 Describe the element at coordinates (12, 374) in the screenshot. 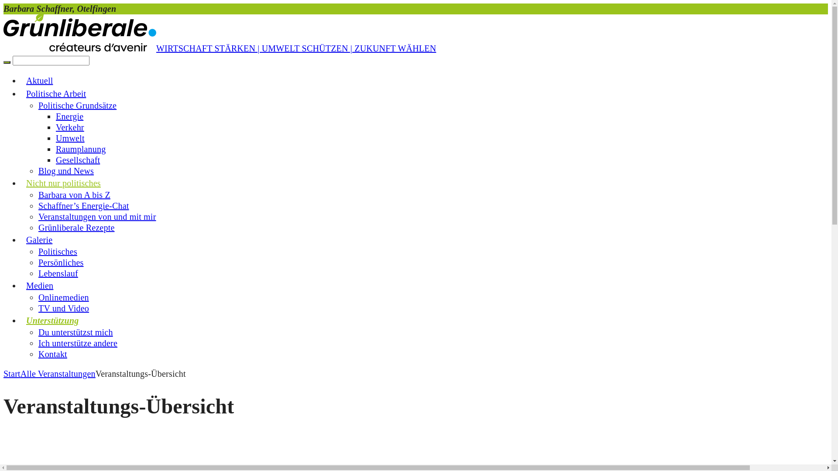

I see `Start` at that location.